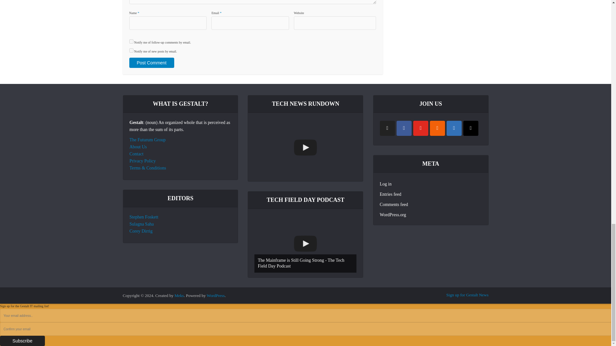 This screenshot has height=346, width=616. What do you see at coordinates (151, 63) in the screenshot?
I see `Post Comment` at bounding box center [151, 63].